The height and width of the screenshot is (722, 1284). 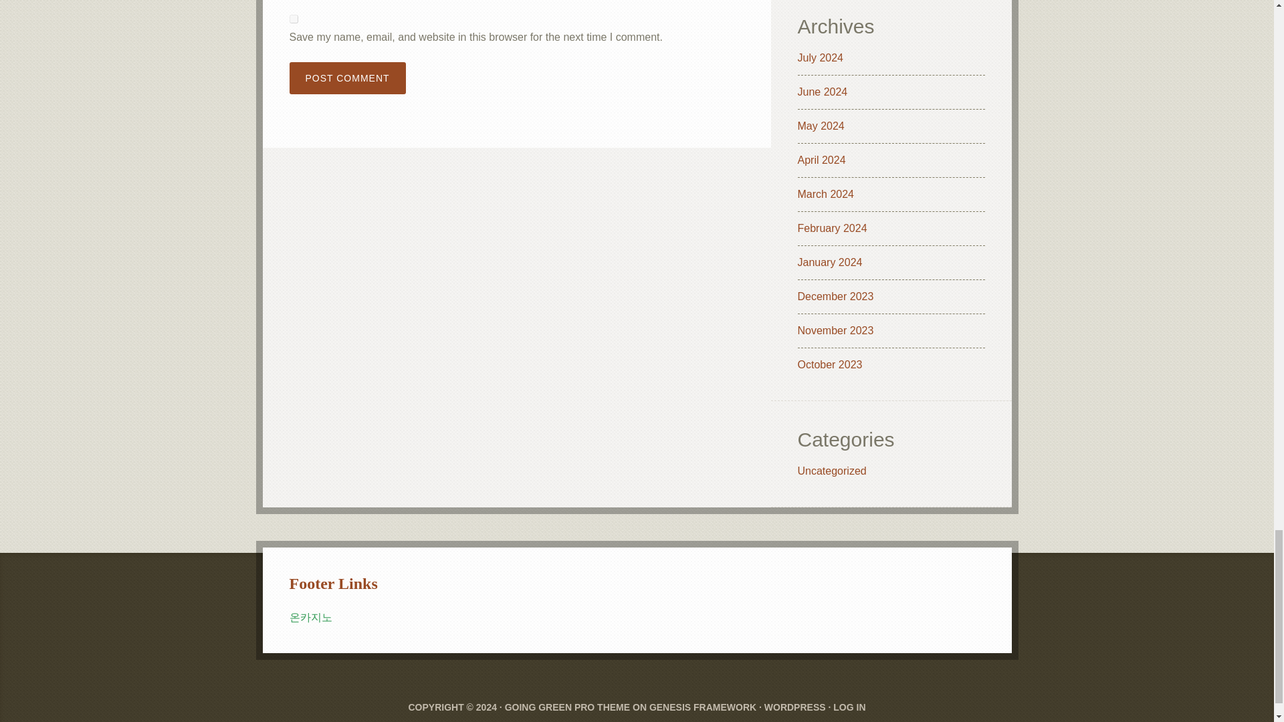 I want to click on October 2023, so click(x=829, y=364).